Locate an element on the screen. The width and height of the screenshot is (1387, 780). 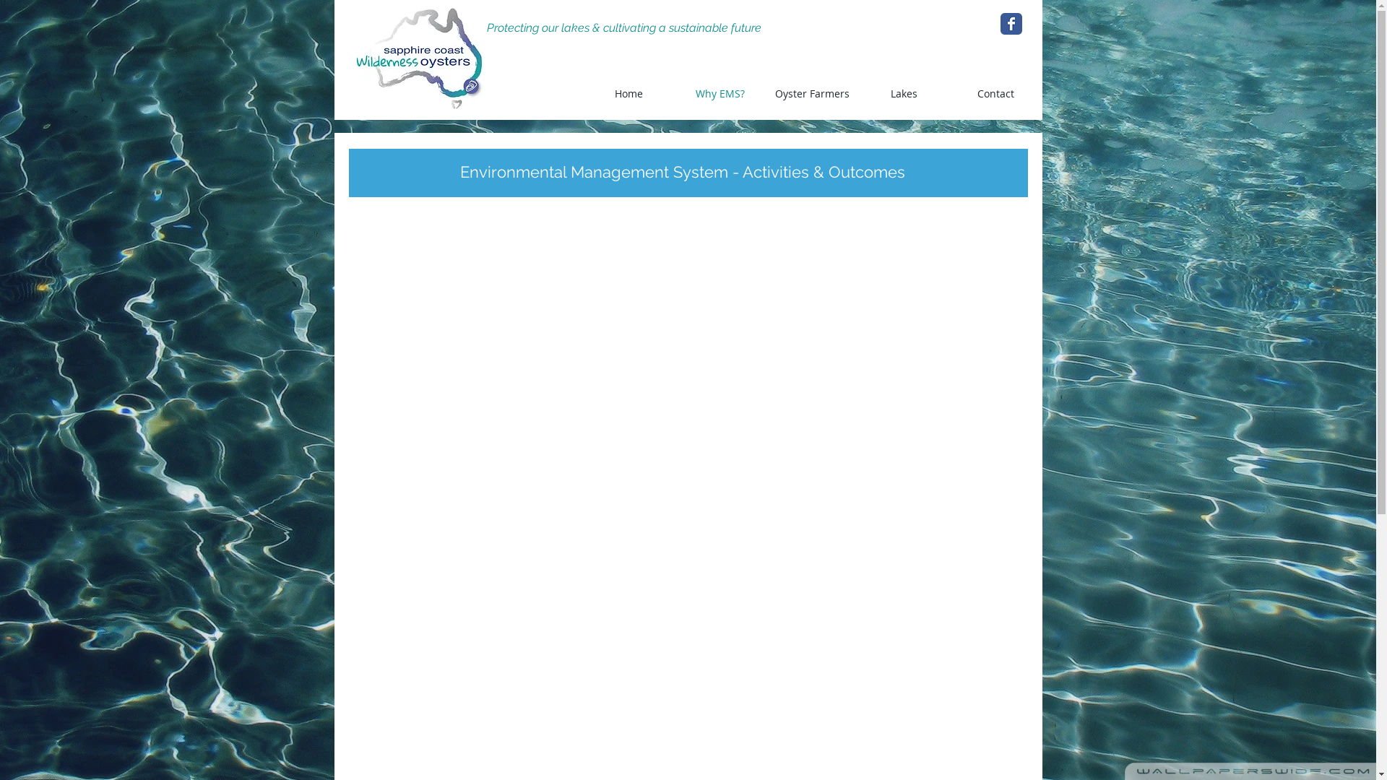
Home is located at coordinates (628, 94).